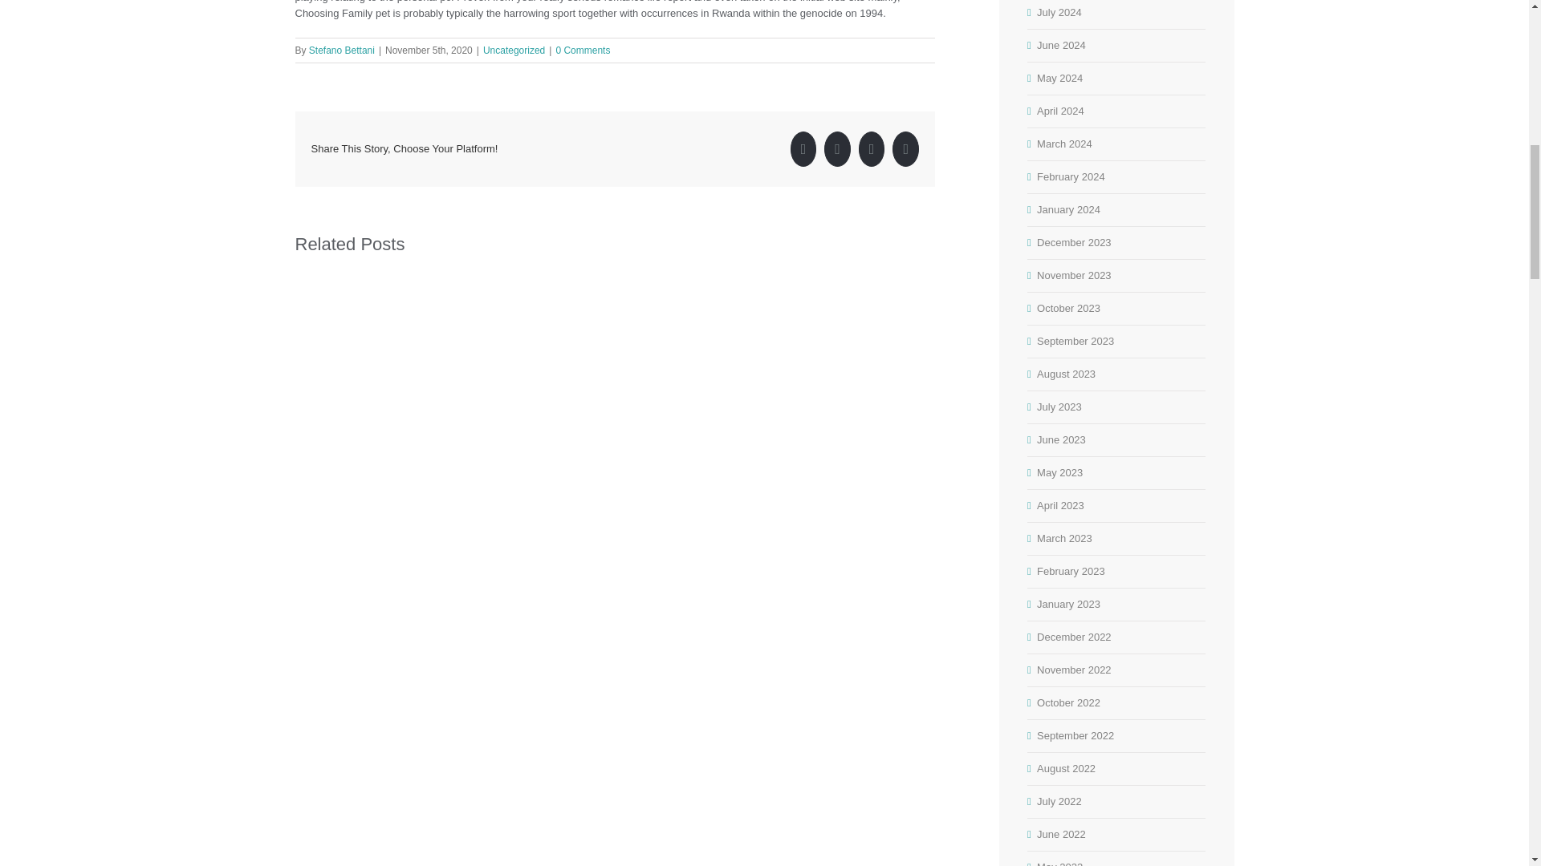 This screenshot has height=866, width=1541. I want to click on Stefano Bettani, so click(342, 51).